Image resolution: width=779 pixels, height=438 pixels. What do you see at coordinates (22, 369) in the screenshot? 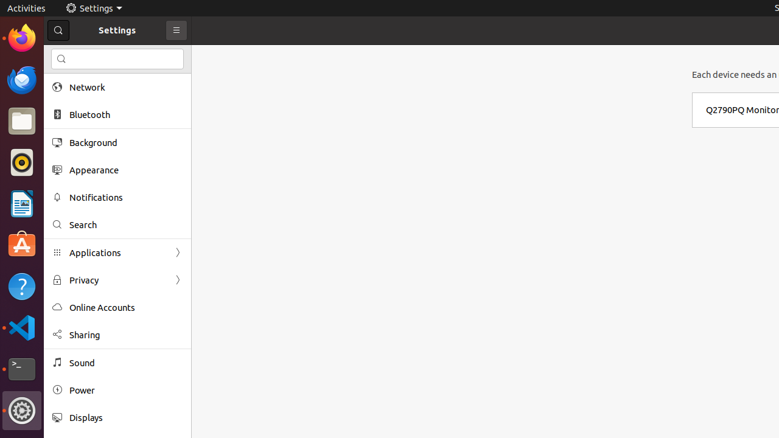
I see `Terminal` at bounding box center [22, 369].